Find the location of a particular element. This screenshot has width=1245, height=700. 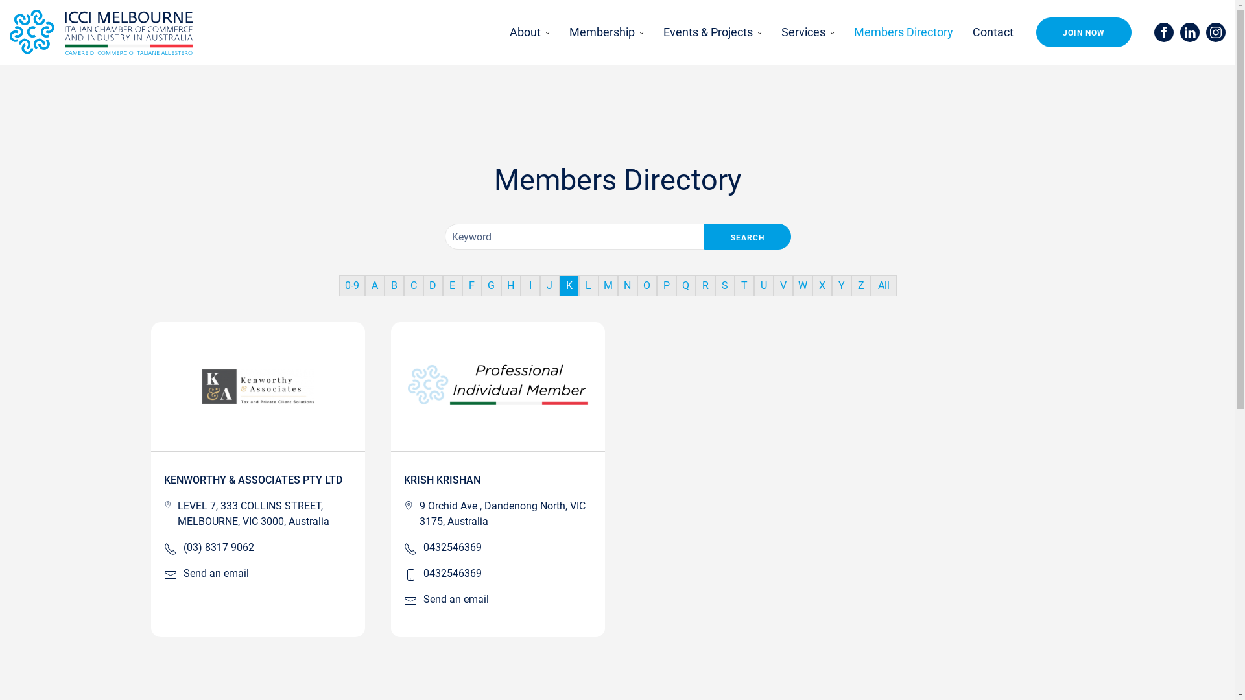

JOIN NOW is located at coordinates (1084, 32).